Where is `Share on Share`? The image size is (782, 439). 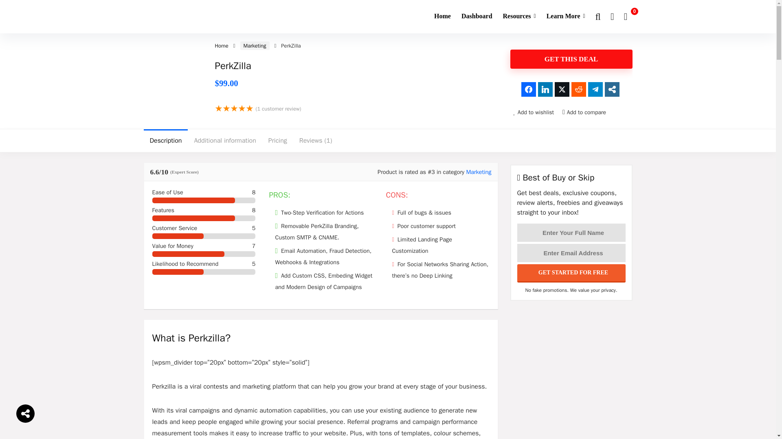
Share on Share is located at coordinates (612, 89).